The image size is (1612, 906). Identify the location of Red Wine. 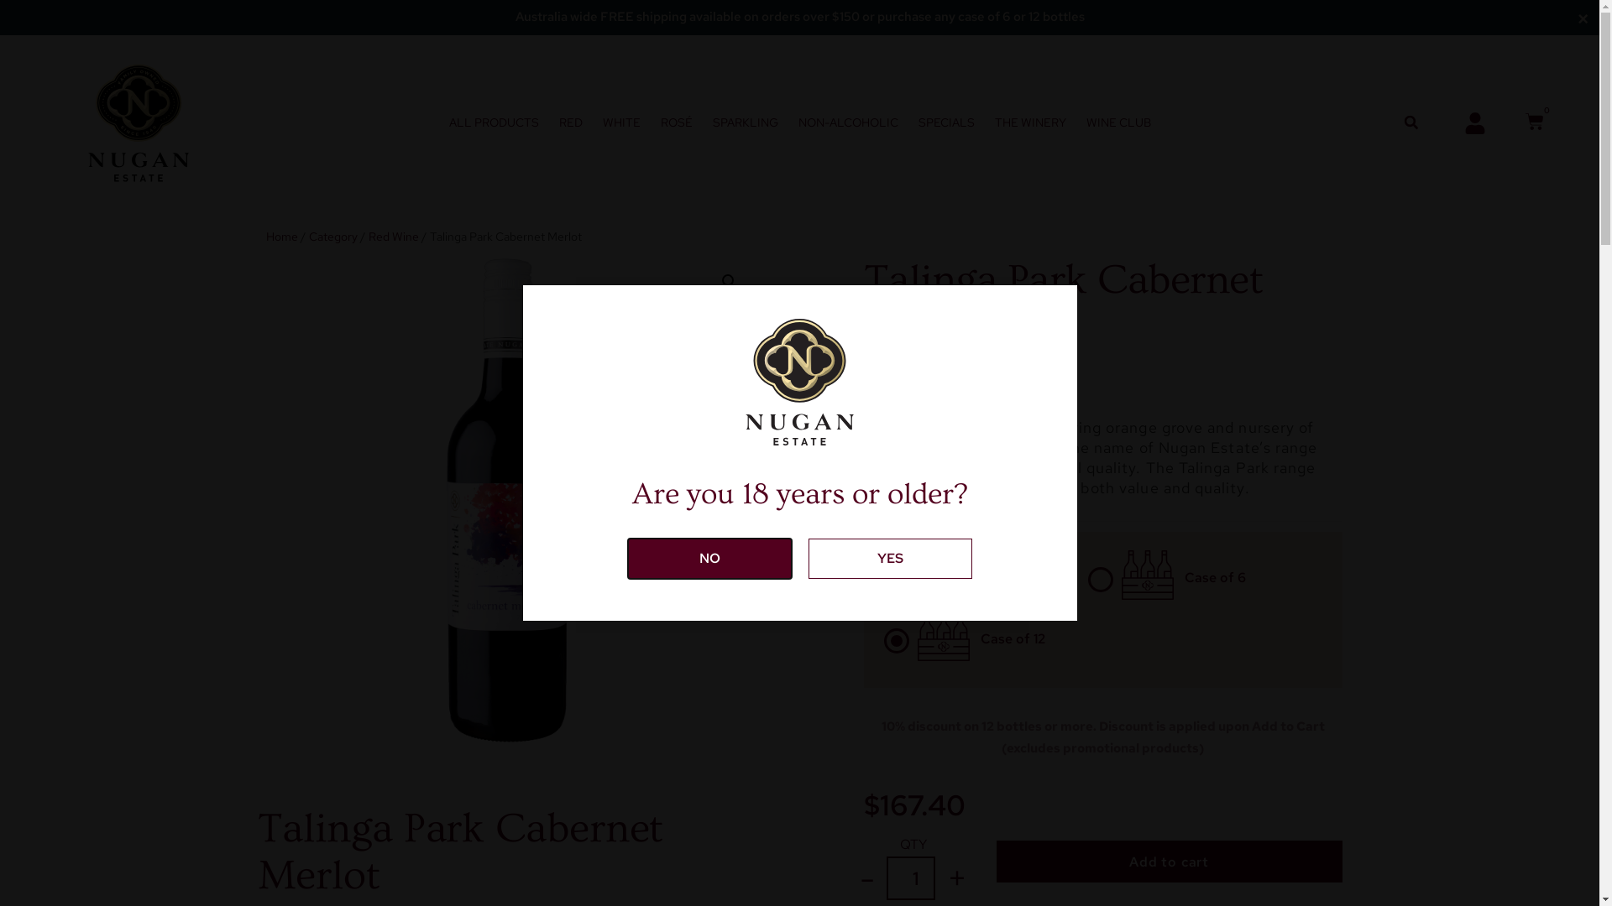
(393, 237).